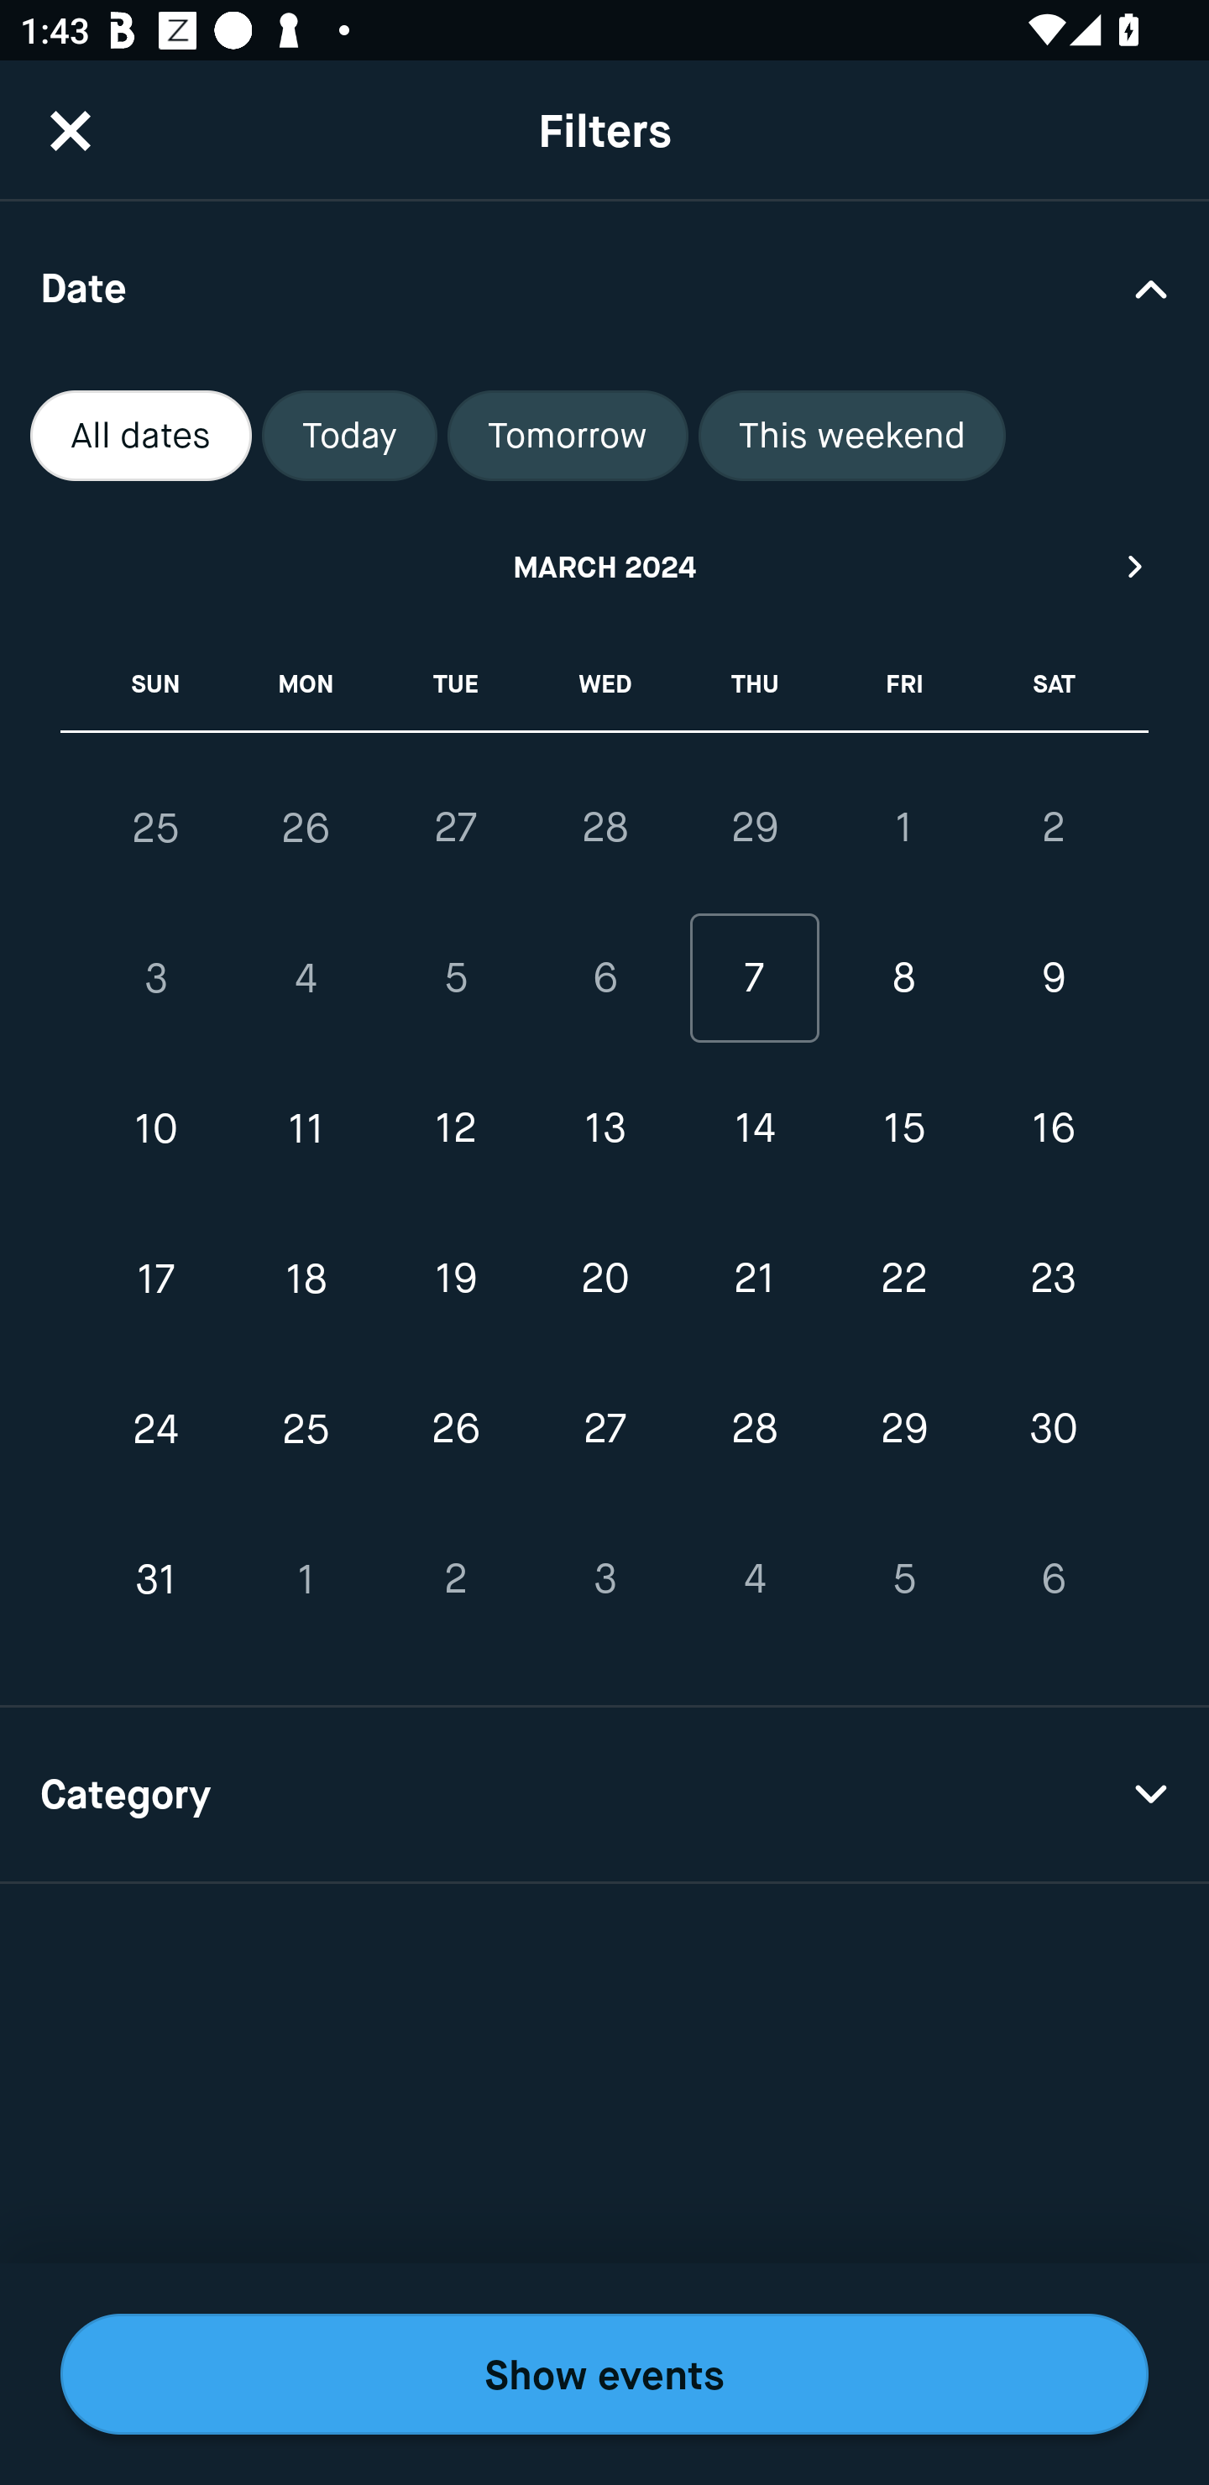  Describe the element at coordinates (1053, 1578) in the screenshot. I see `6` at that location.